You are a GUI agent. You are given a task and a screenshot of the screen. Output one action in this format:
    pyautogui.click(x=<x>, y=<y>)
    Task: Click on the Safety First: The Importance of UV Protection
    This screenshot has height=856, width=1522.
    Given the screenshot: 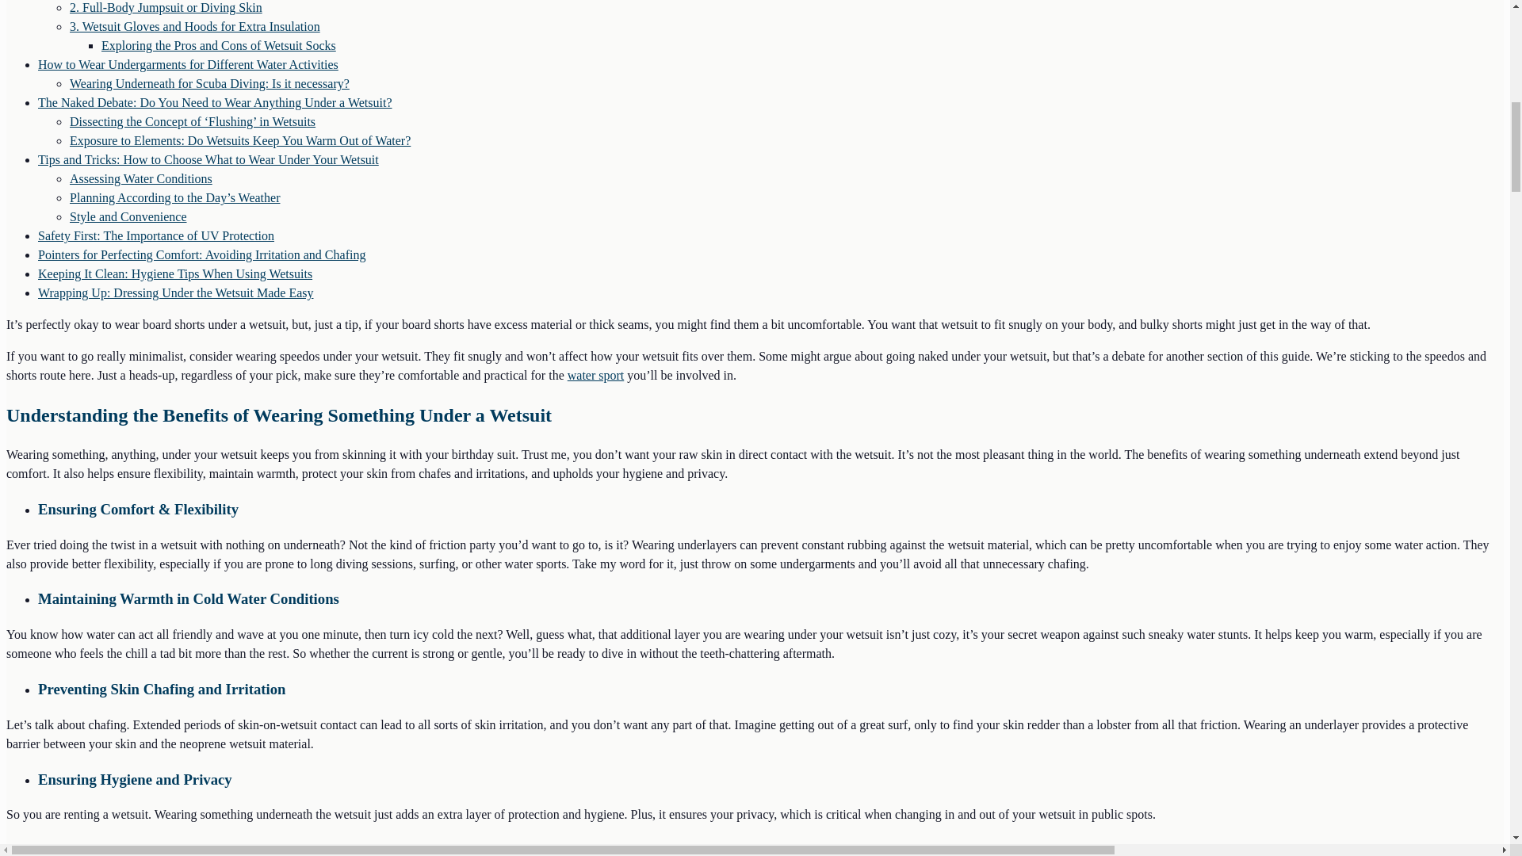 What is the action you would take?
    pyautogui.click(x=155, y=235)
    